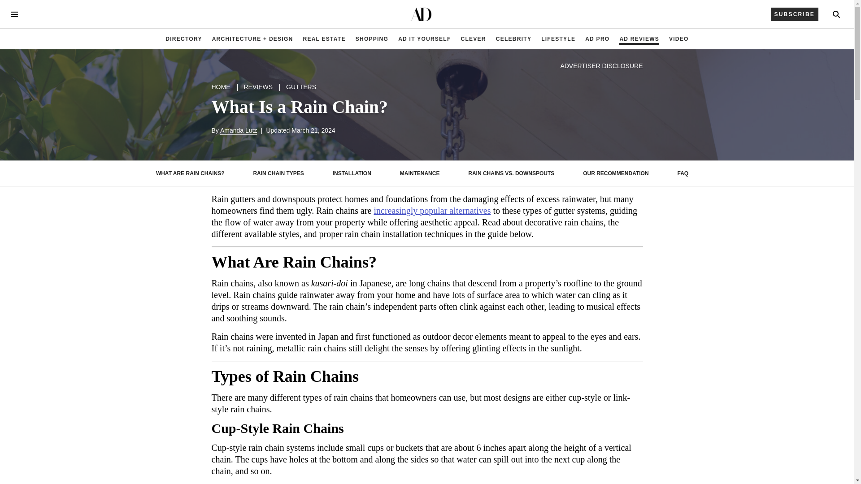 Image resolution: width=861 pixels, height=484 pixels. What do you see at coordinates (14, 14) in the screenshot?
I see `Open Menu` at bounding box center [14, 14].